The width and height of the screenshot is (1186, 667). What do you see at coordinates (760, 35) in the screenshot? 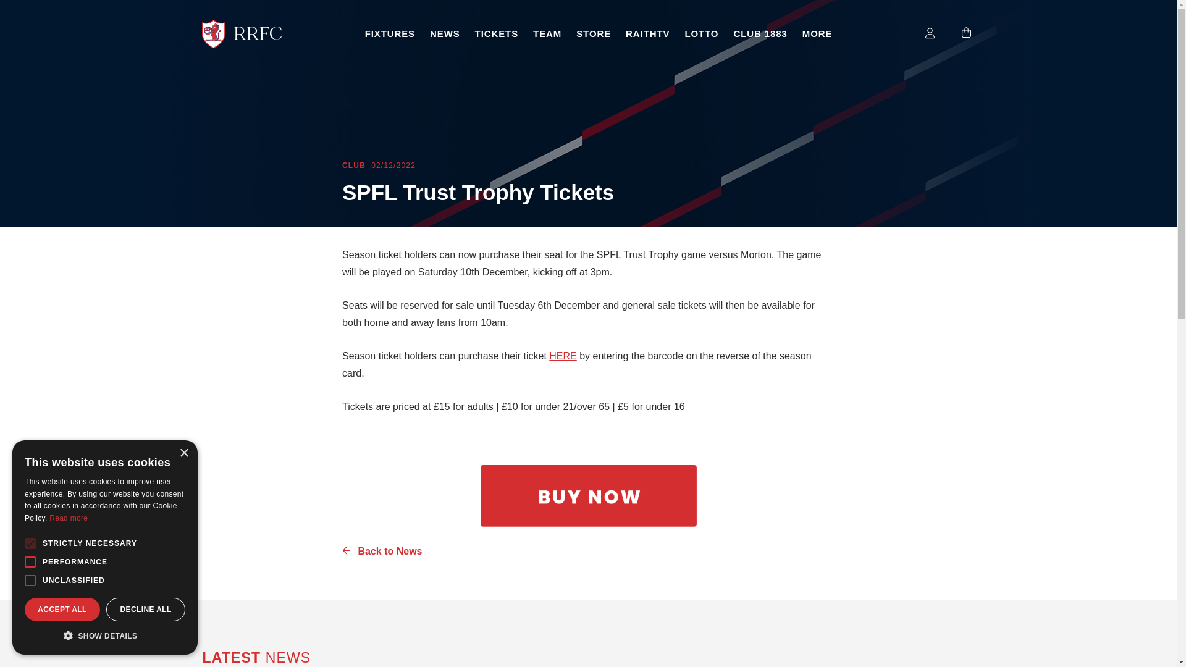
I see `CLUB 1883` at bounding box center [760, 35].